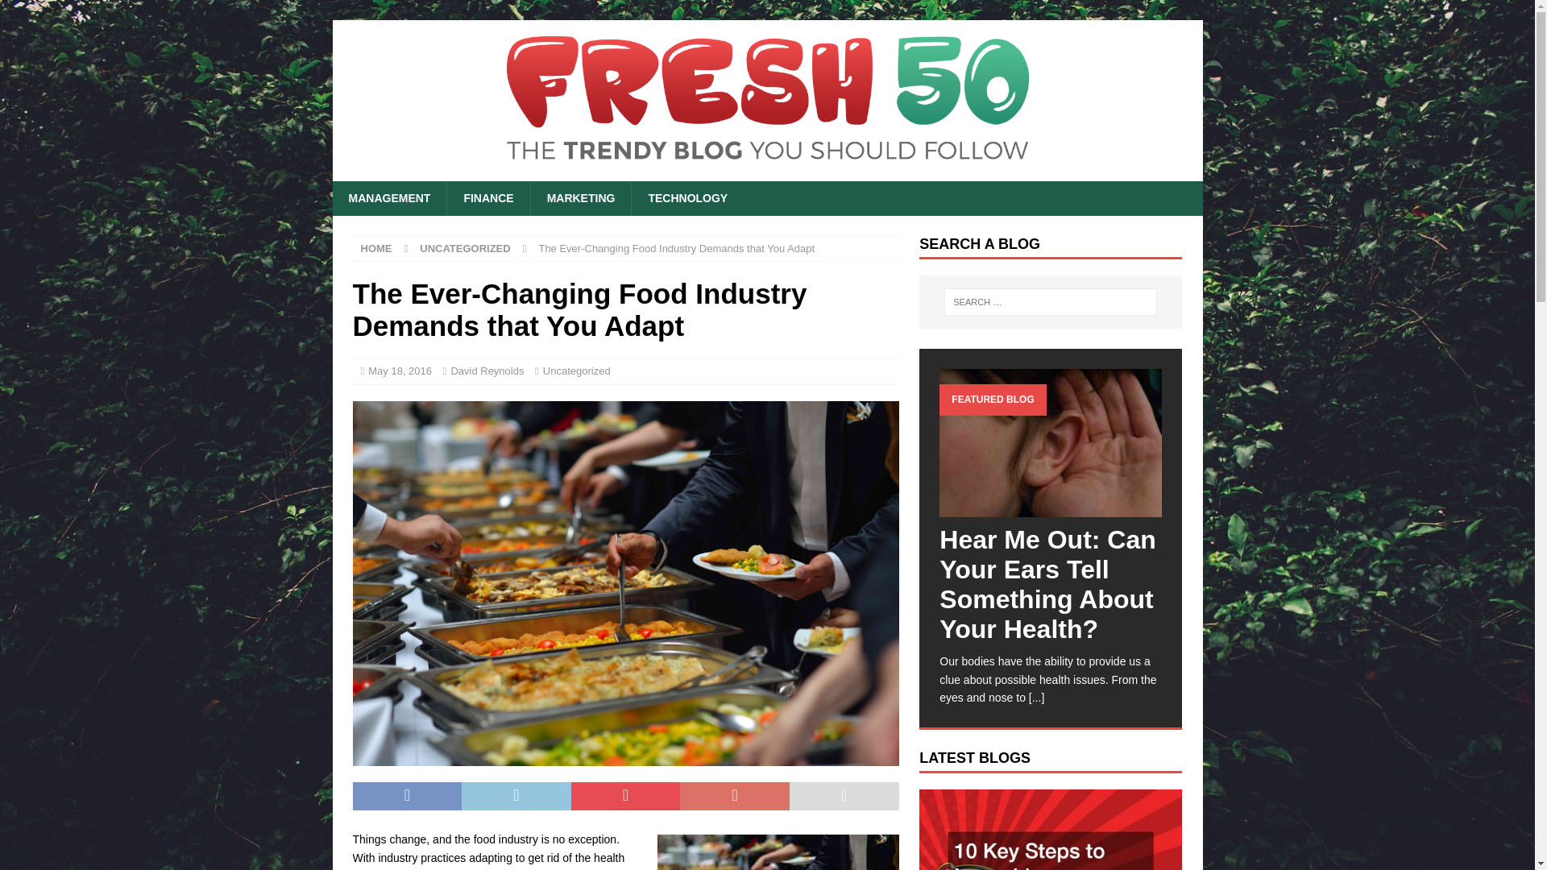 Image resolution: width=1547 pixels, height=870 pixels. What do you see at coordinates (577, 371) in the screenshot?
I see `Uncategorized` at bounding box center [577, 371].